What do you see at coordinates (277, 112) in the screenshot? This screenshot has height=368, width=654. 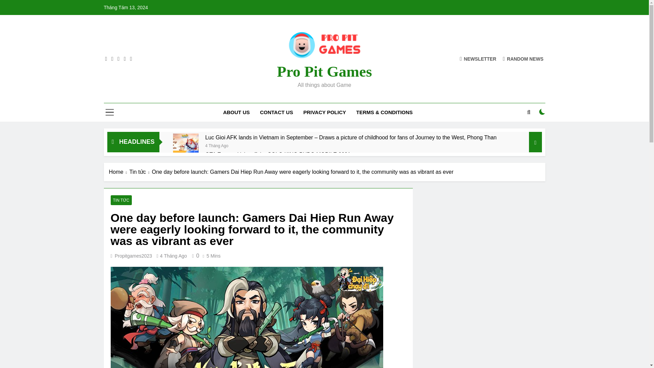 I see `CONTACT US` at bounding box center [277, 112].